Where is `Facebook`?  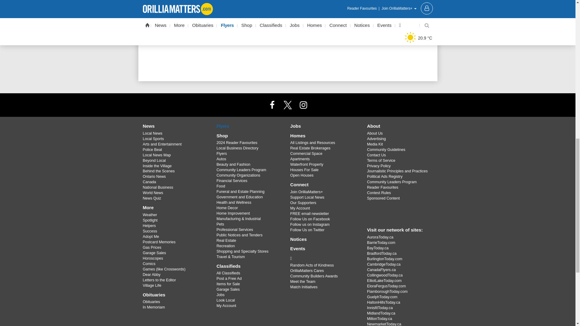
Facebook is located at coordinates (272, 105).